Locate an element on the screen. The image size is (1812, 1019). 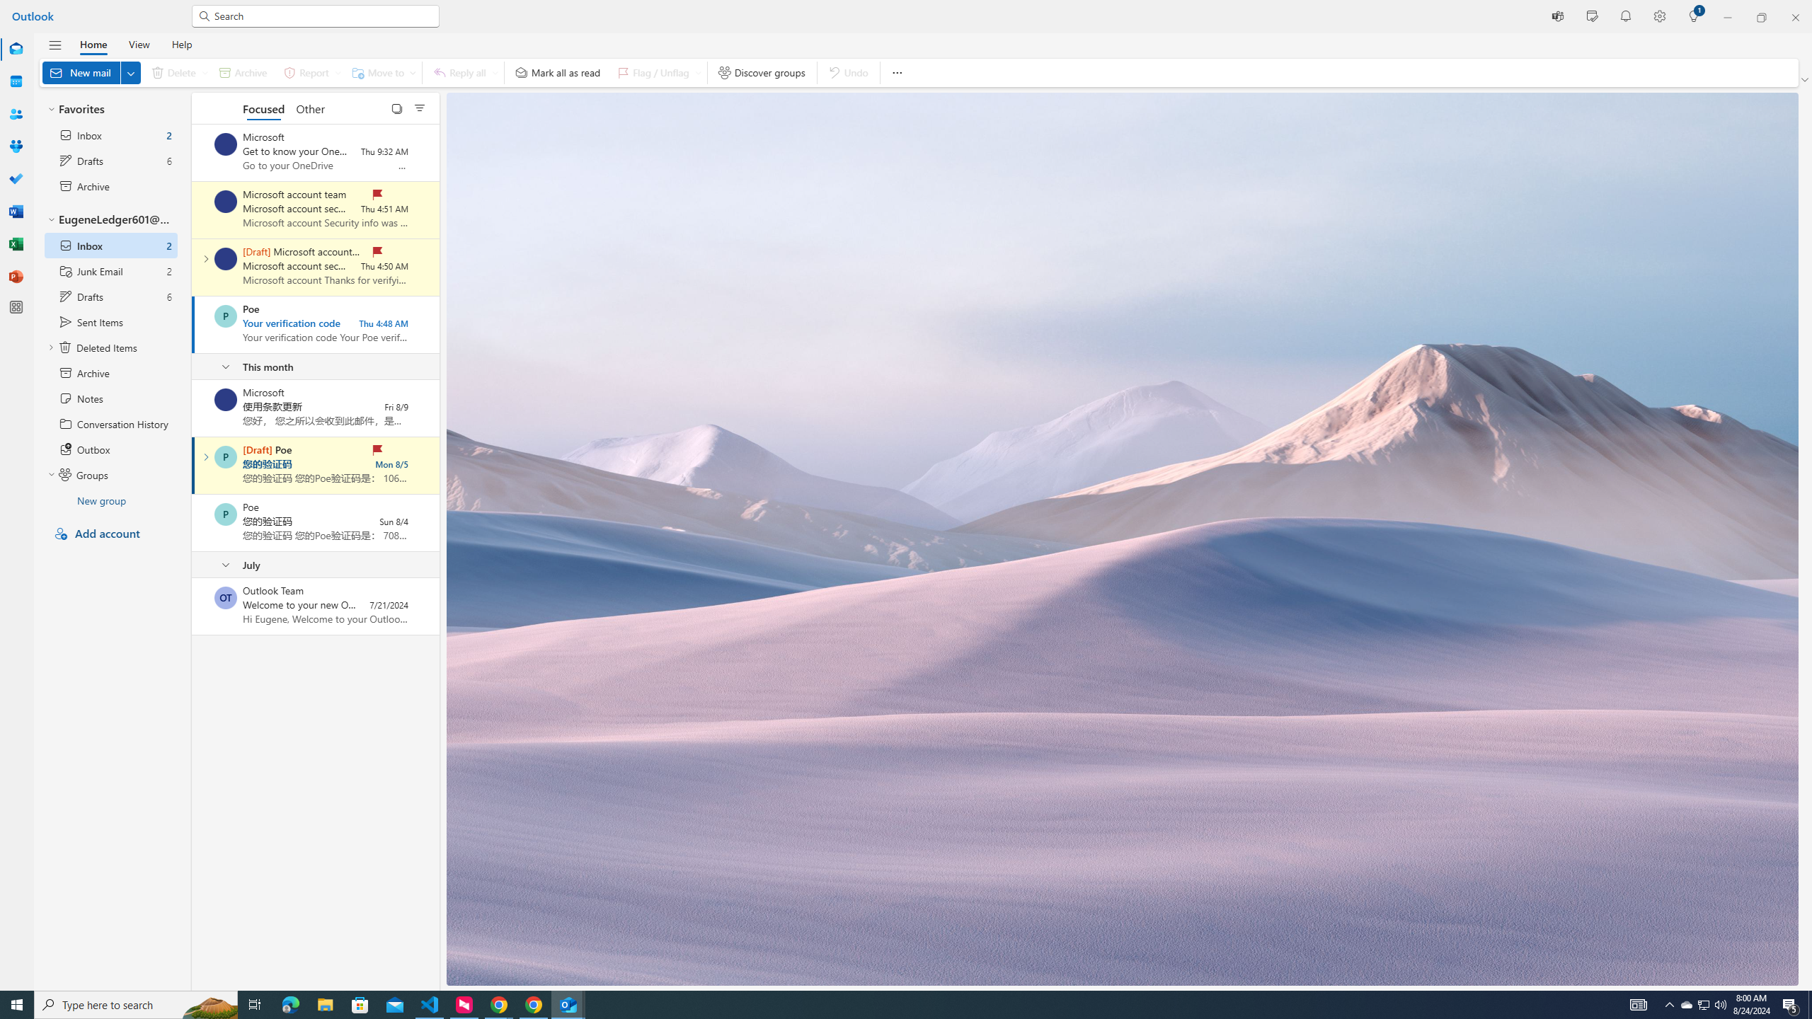
Expand to see more report options is located at coordinates (338, 72).